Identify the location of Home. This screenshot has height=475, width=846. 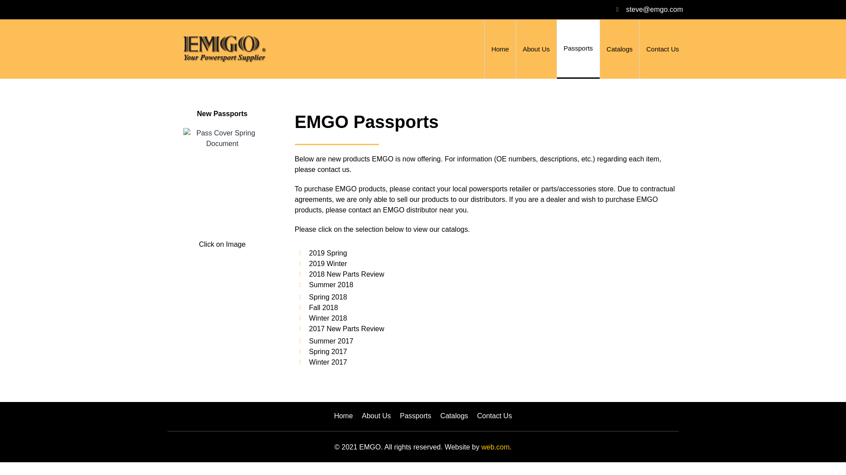
(343, 416).